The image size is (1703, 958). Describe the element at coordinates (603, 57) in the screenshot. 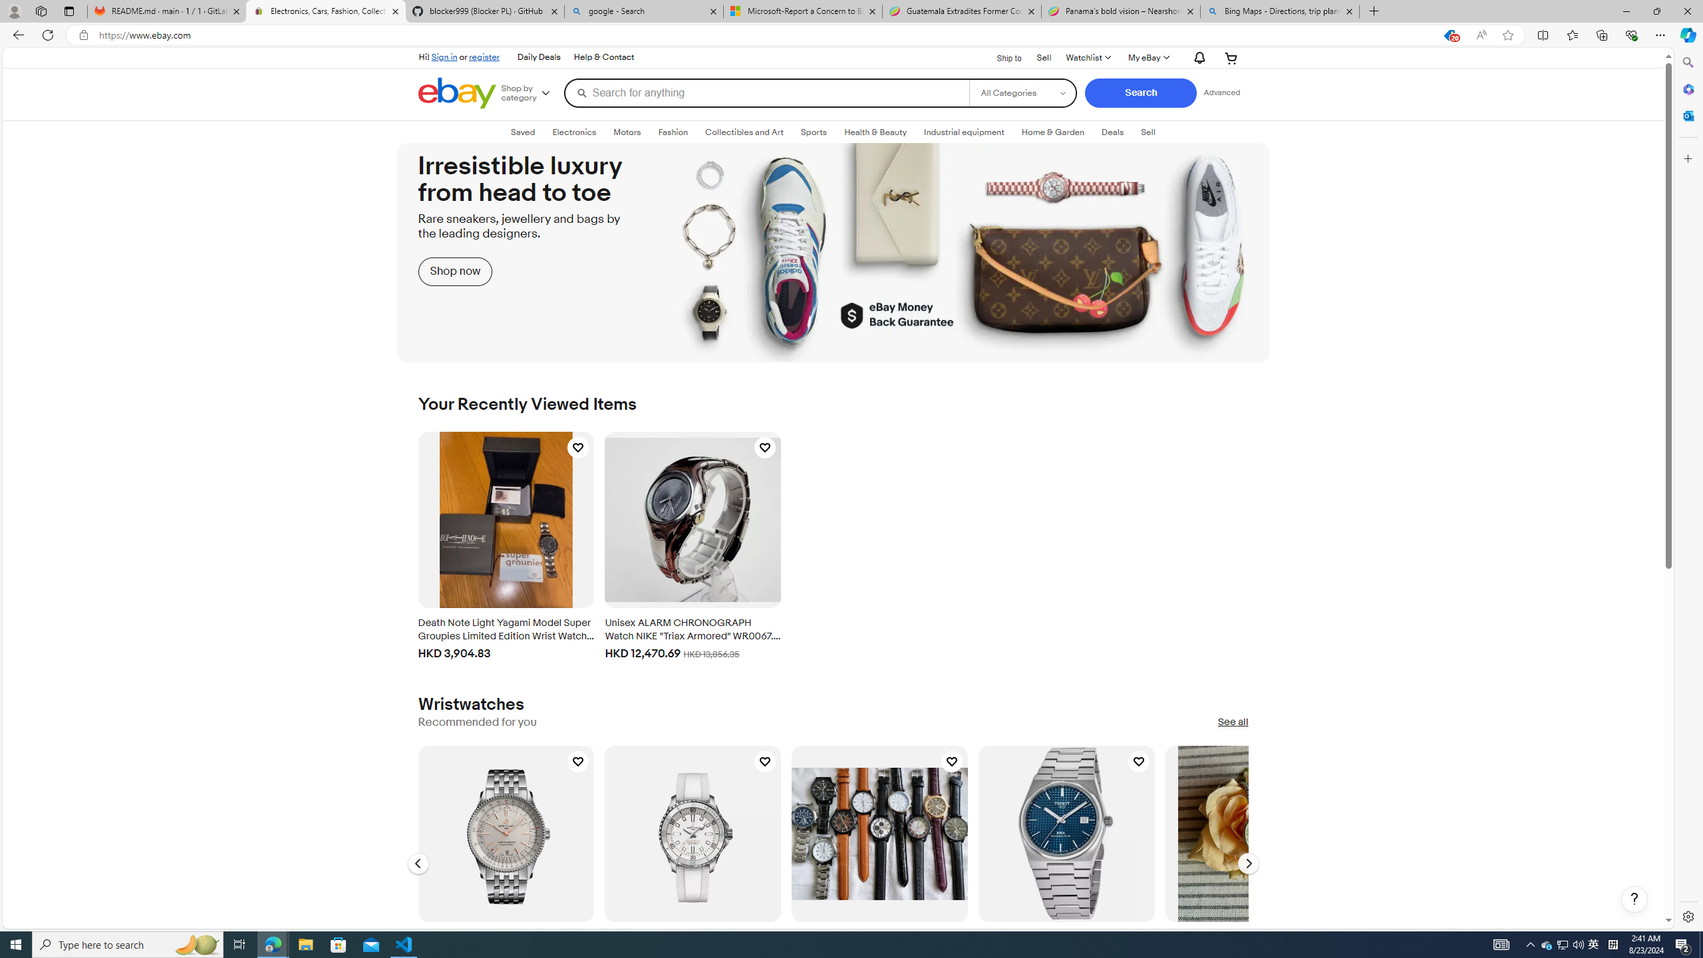

I see `Help & Contact` at that location.